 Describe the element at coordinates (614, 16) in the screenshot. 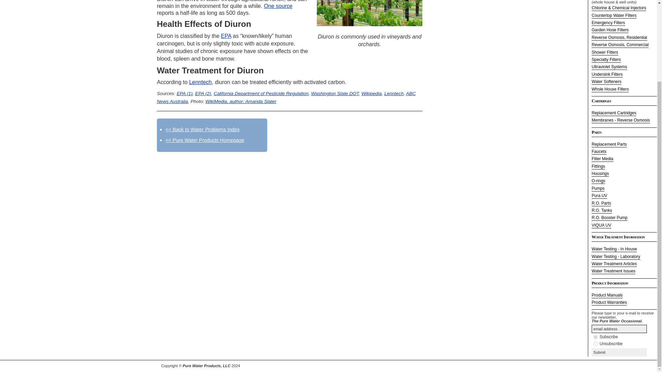

I see `Countertop Water Filters` at that location.